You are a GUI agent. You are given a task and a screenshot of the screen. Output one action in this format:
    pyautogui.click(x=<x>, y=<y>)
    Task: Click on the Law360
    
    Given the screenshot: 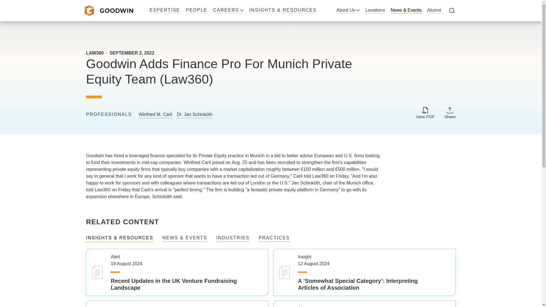 What is the action you would take?
    pyautogui.click(x=320, y=176)
    